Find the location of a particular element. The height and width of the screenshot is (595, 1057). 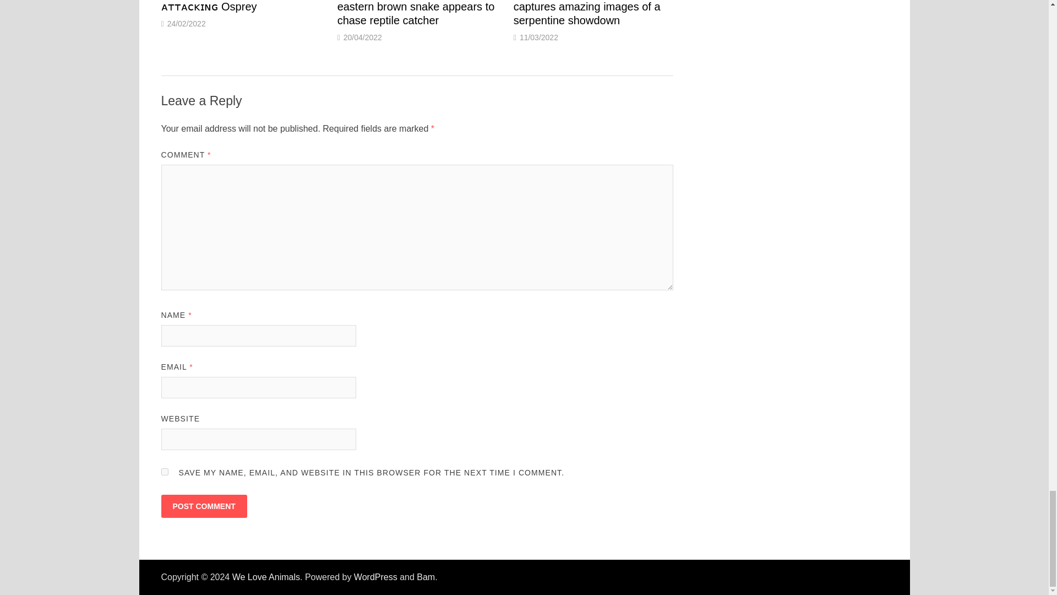

We Love Animals is located at coordinates (266, 577).